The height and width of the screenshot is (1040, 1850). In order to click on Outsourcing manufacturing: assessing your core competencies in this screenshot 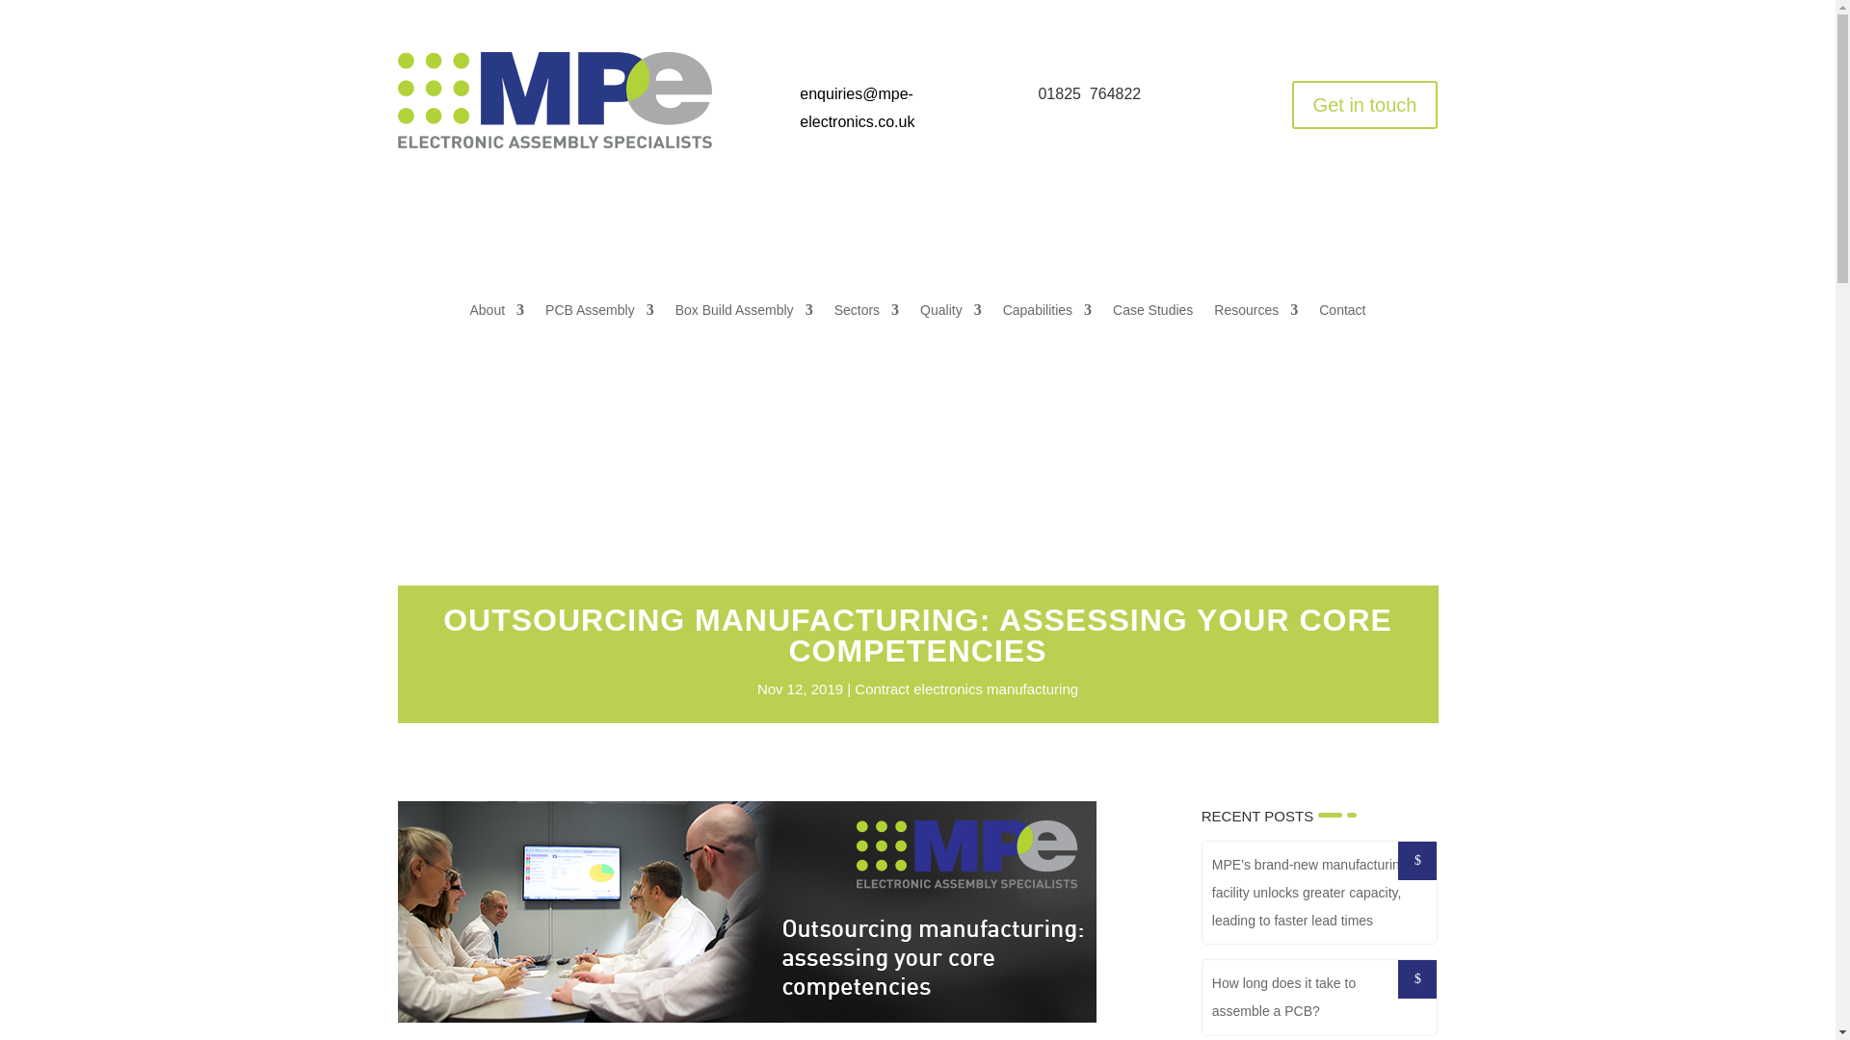, I will do `click(746, 911)`.